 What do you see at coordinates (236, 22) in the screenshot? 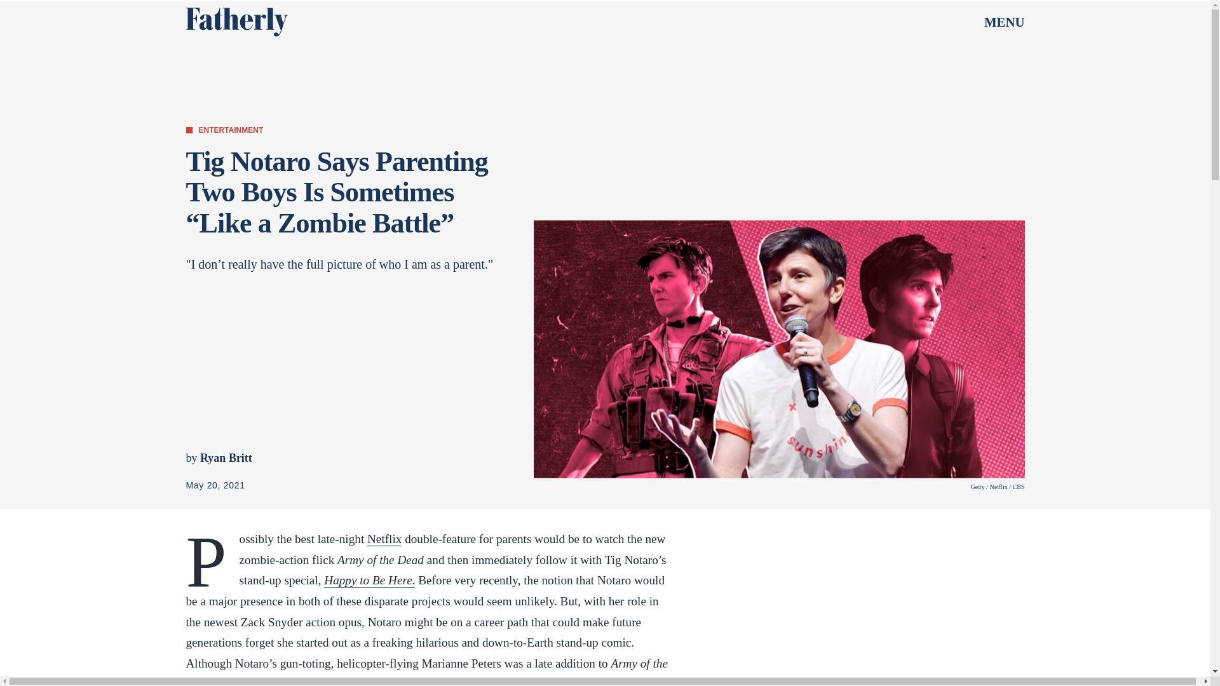
I see `Fatherly` at bounding box center [236, 22].